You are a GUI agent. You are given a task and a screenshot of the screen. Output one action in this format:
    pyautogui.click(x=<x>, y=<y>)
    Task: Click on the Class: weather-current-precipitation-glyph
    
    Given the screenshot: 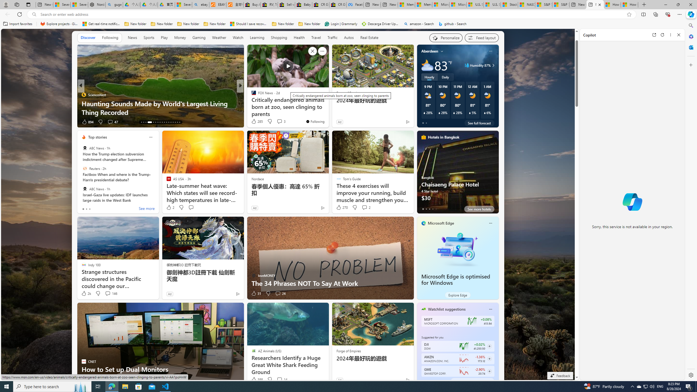 What is the action you would take?
    pyautogui.click(x=485, y=113)
    